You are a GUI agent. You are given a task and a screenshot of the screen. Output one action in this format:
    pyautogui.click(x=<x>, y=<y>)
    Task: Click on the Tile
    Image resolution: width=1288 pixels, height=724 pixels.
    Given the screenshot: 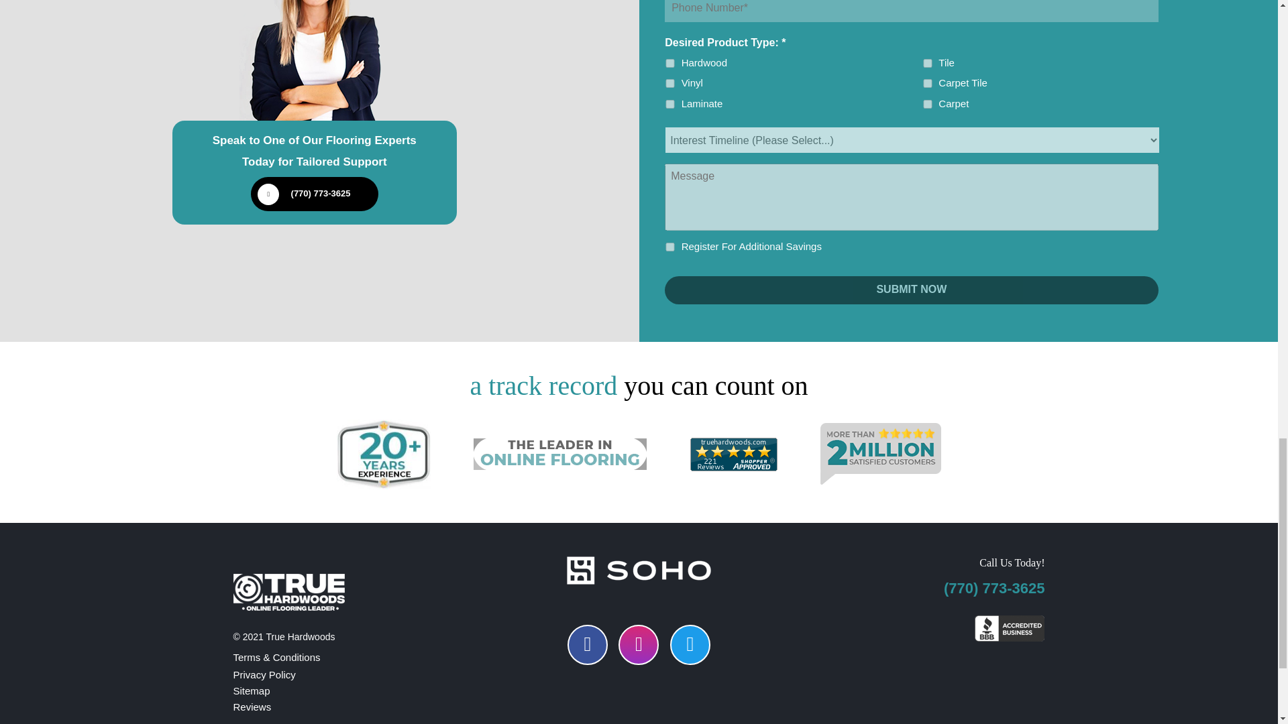 What is the action you would take?
    pyautogui.click(x=928, y=63)
    